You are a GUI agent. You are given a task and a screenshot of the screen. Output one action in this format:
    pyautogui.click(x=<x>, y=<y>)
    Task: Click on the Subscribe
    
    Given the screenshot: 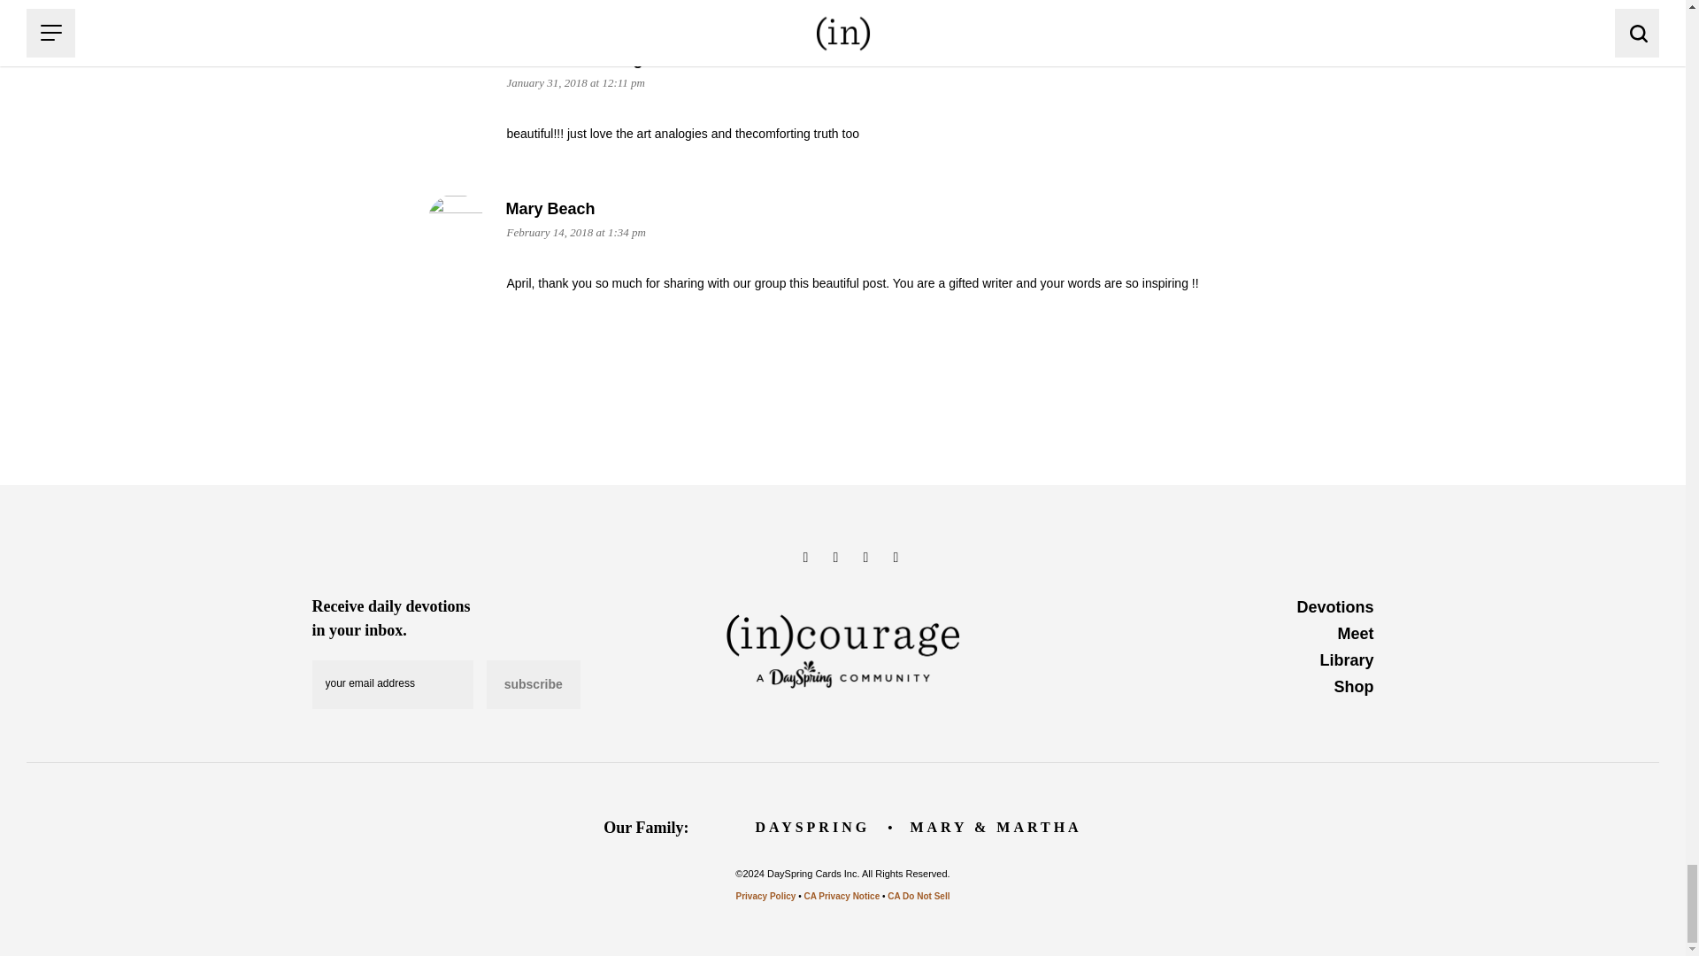 What is the action you would take?
    pyautogui.click(x=533, y=685)
    